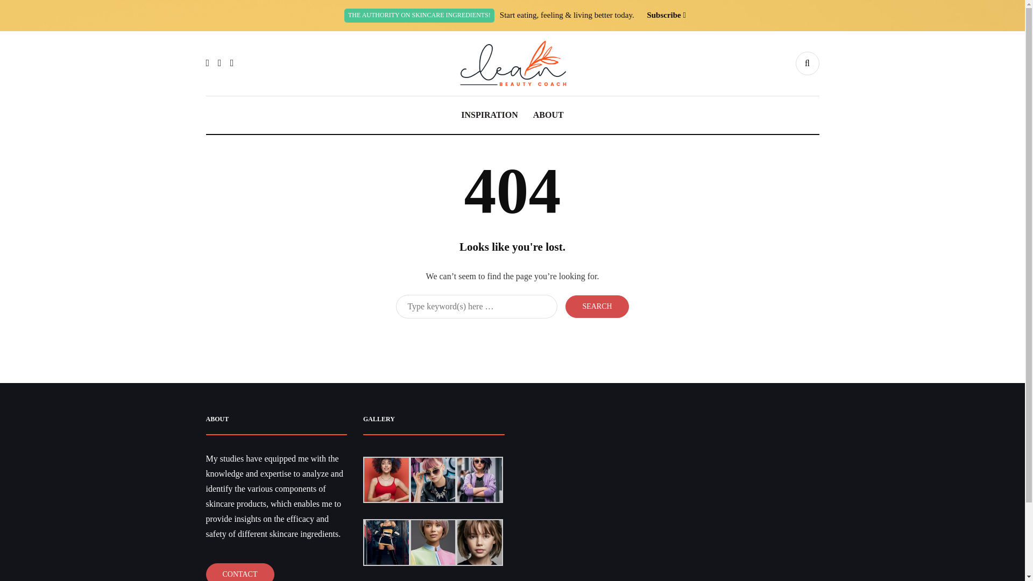 This screenshot has width=1033, height=581. What do you see at coordinates (663, 15) in the screenshot?
I see `Subscribe` at bounding box center [663, 15].